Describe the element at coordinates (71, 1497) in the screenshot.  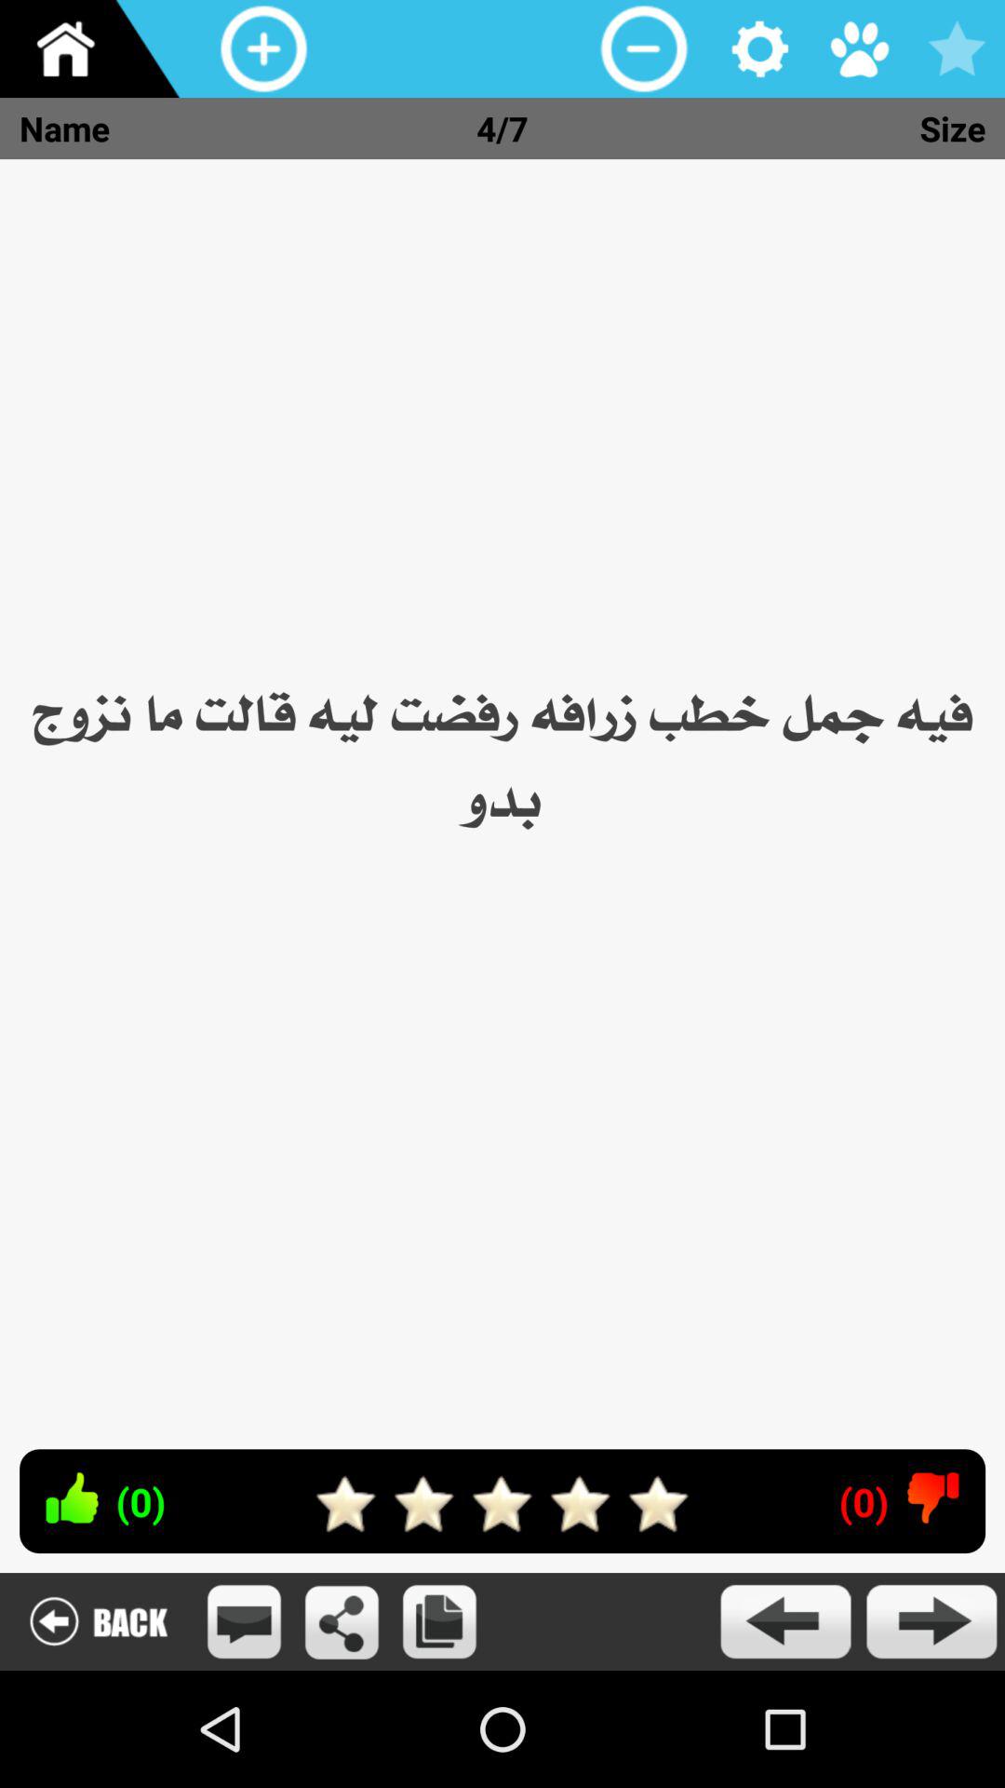
I see `like this phrase` at that location.